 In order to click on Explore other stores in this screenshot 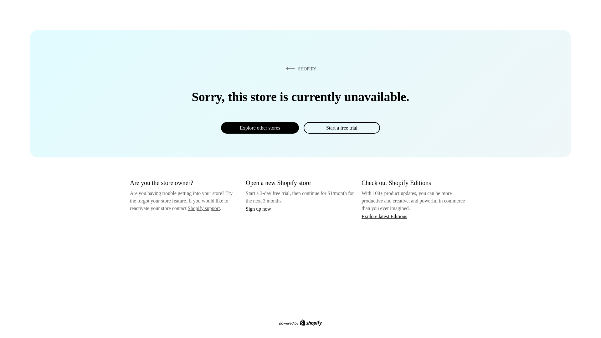, I will do `click(260, 128)`.